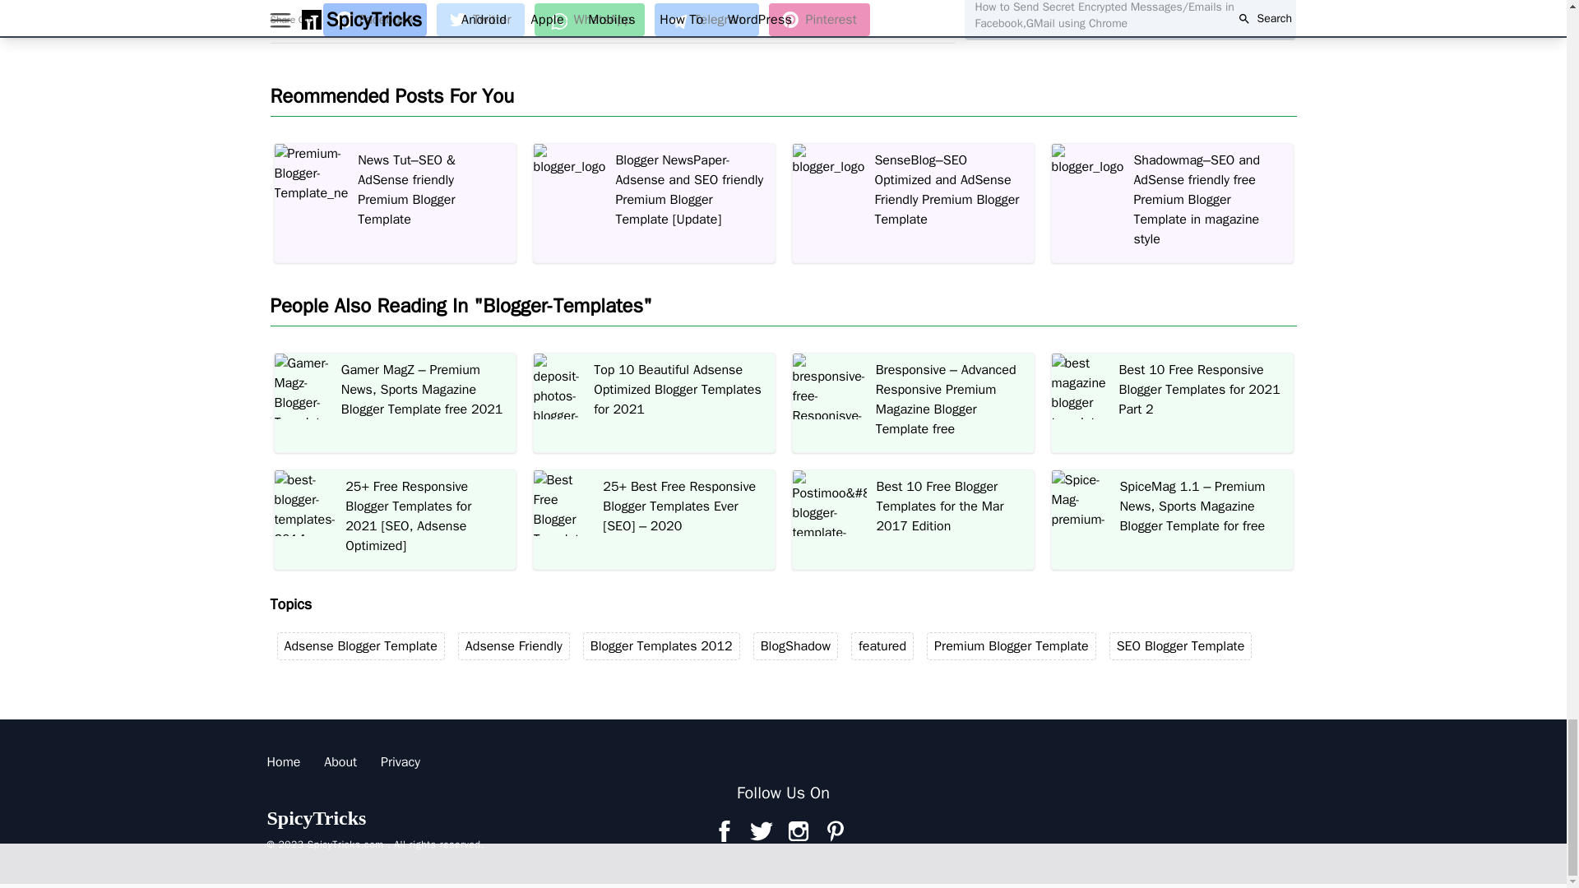 The image size is (1579, 888). What do you see at coordinates (589, 20) in the screenshot?
I see `Share on WhatsApp` at bounding box center [589, 20].